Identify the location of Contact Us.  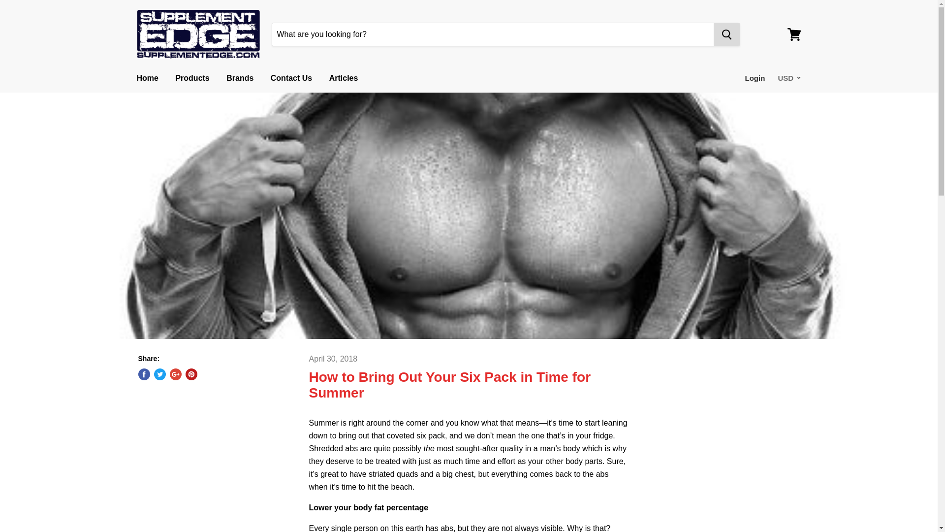
(291, 78).